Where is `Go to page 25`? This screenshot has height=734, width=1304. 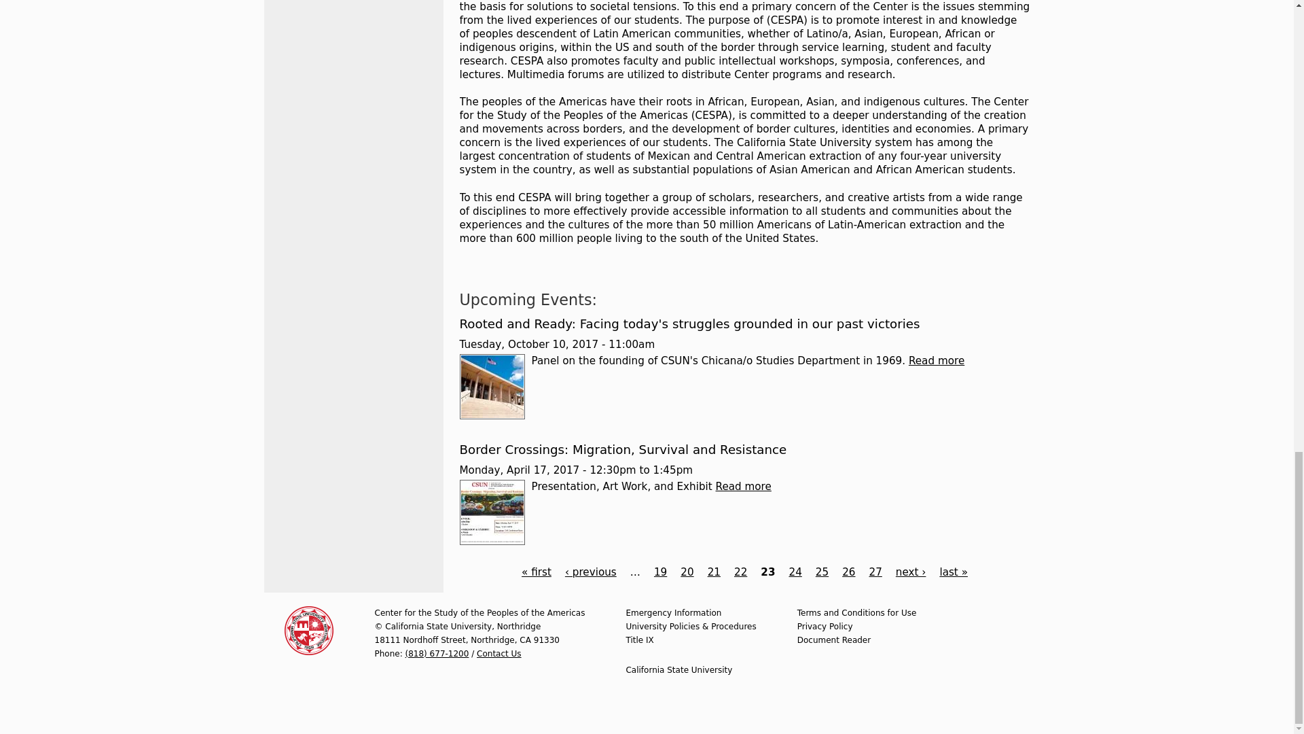 Go to page 25 is located at coordinates (822, 572).